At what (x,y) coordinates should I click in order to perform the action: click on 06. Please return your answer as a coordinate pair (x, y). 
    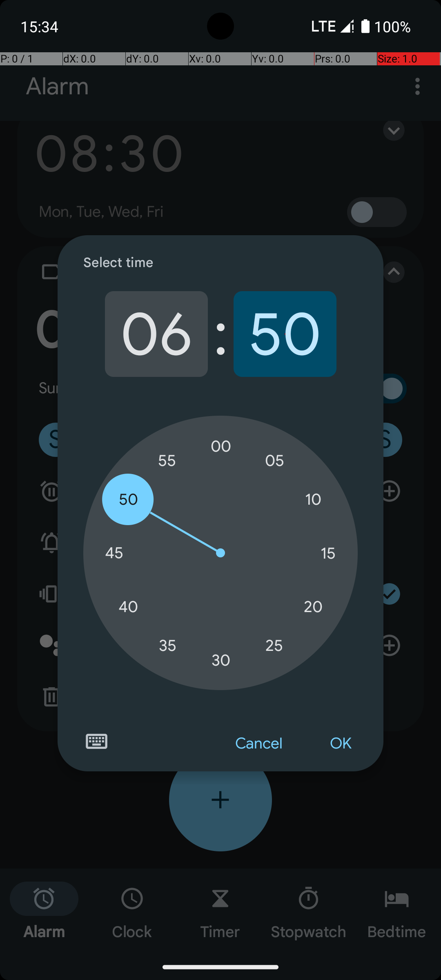
    Looking at the image, I should click on (156, 334).